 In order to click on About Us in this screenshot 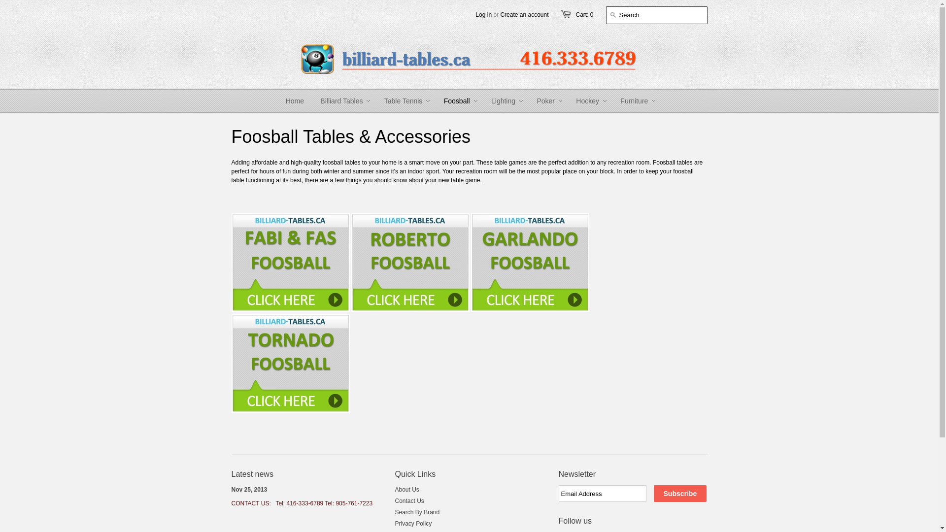, I will do `click(407, 490)`.